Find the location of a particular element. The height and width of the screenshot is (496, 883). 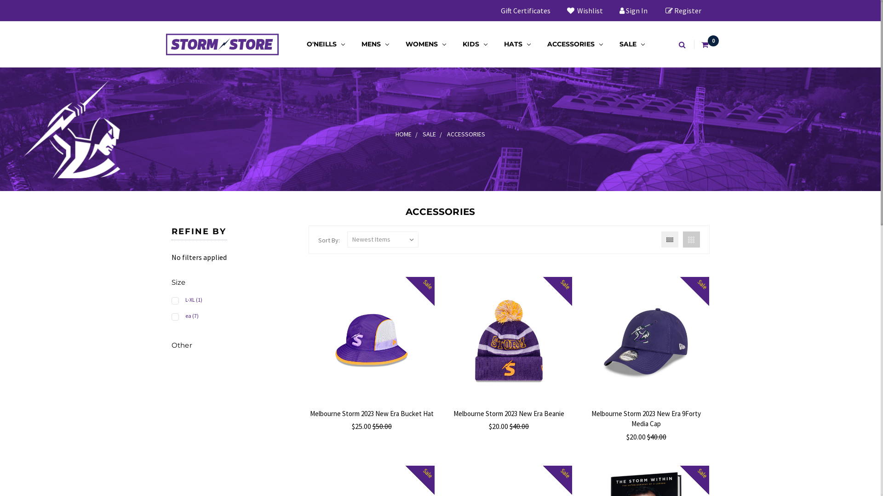

MENS is located at coordinates (375, 44).